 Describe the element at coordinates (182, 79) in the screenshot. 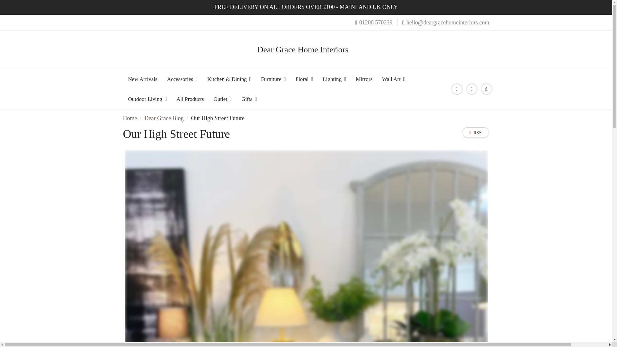

I see `Accessories` at that location.